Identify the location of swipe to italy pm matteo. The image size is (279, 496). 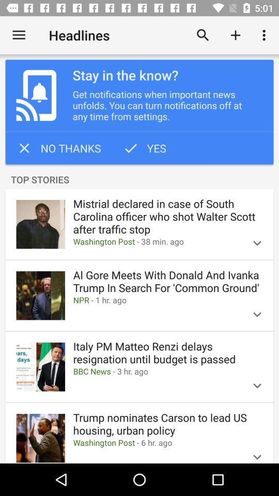
(167, 352).